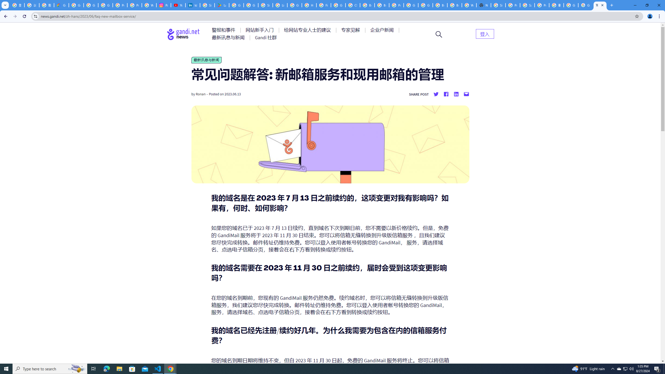  I want to click on Sign in - Google Accounts, so click(265, 5).